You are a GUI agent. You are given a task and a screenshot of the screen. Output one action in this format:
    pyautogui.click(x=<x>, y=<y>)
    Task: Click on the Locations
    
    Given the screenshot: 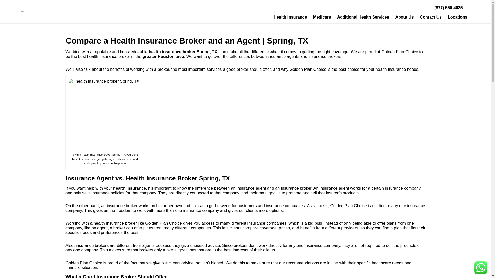 What is the action you would take?
    pyautogui.click(x=457, y=17)
    